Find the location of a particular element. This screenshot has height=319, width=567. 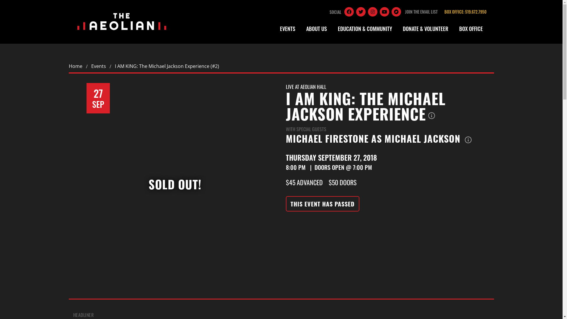

Home is located at coordinates (75, 66).